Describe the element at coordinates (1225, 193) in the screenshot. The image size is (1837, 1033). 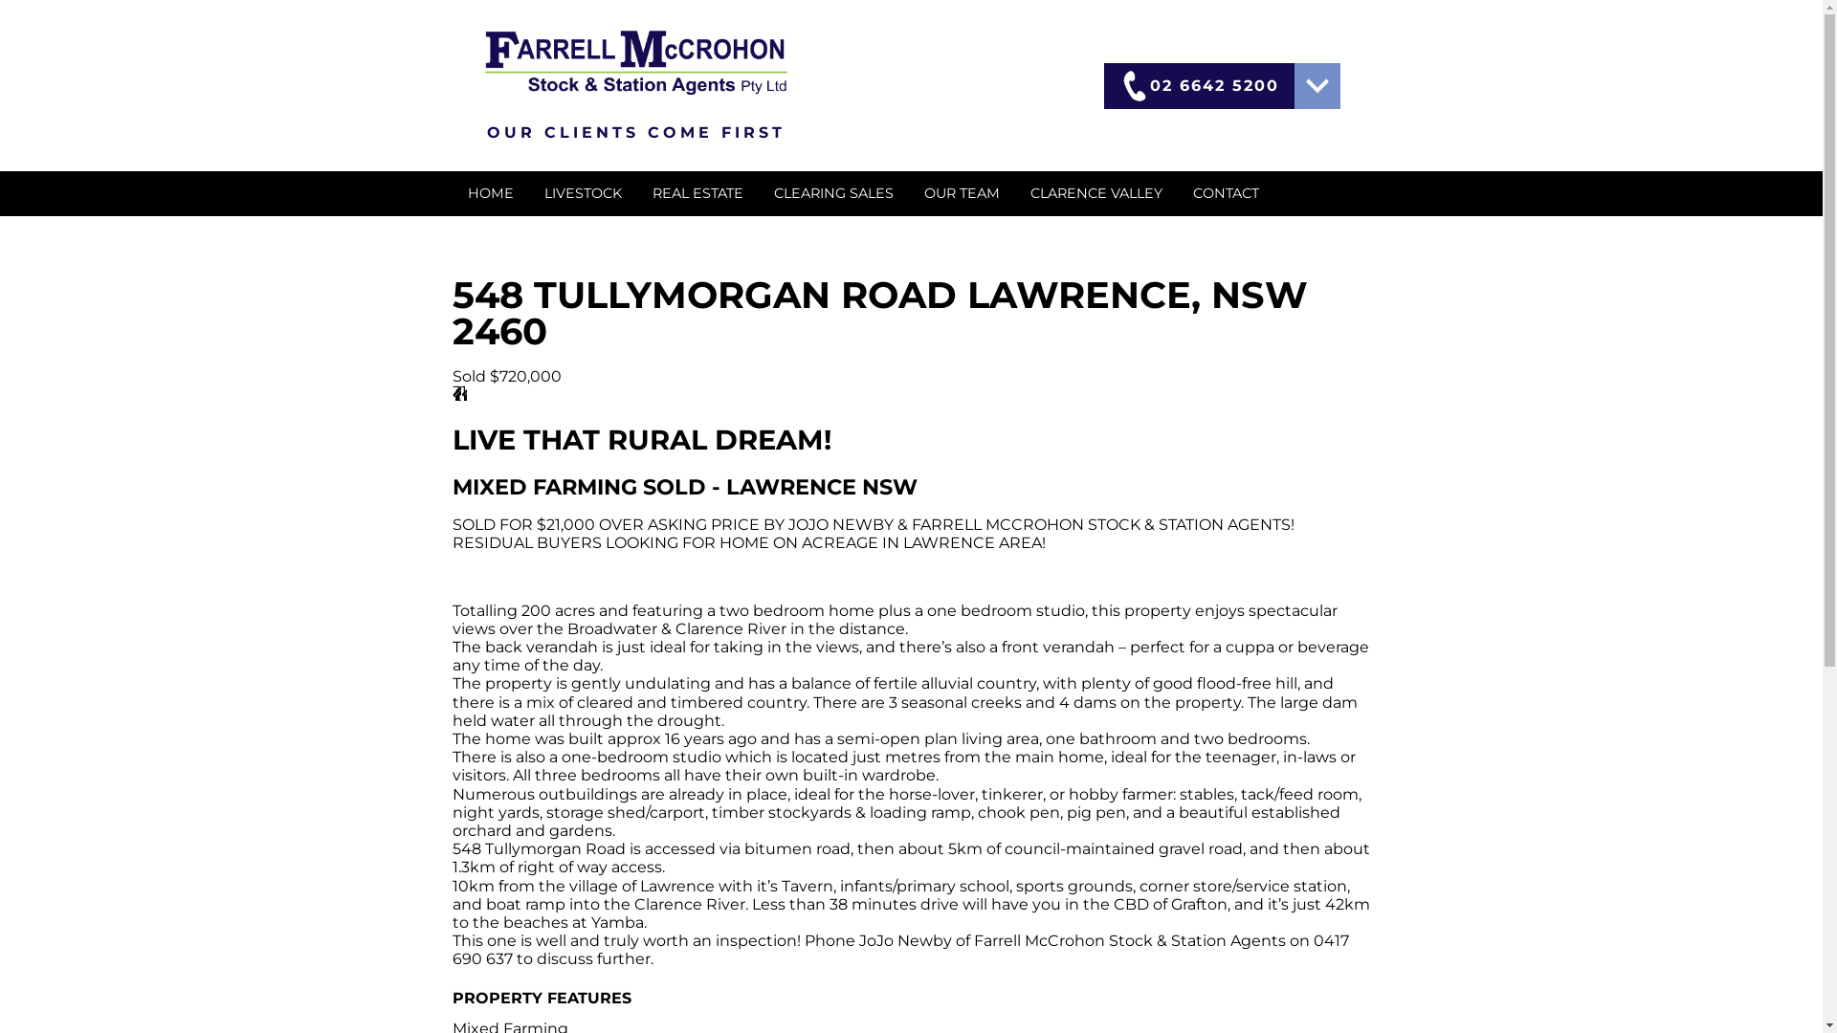
I see `CONTACT` at that location.